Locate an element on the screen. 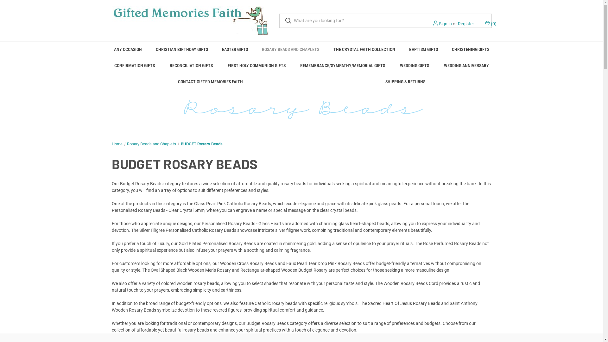 This screenshot has height=342, width=608. WEDDING GIFTS is located at coordinates (415, 66).